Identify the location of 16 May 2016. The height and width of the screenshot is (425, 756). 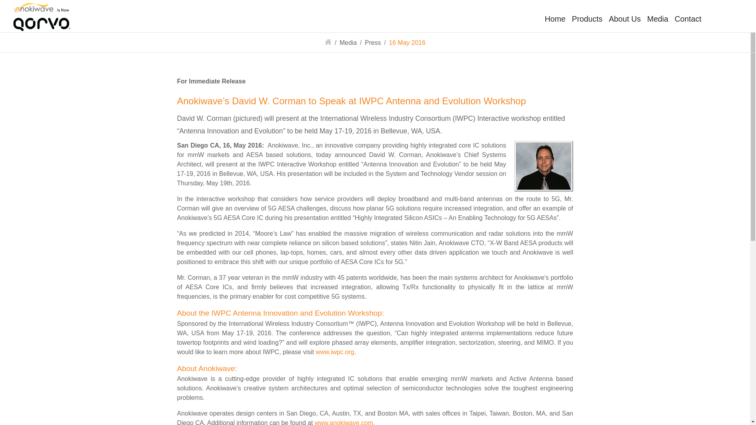
(407, 42).